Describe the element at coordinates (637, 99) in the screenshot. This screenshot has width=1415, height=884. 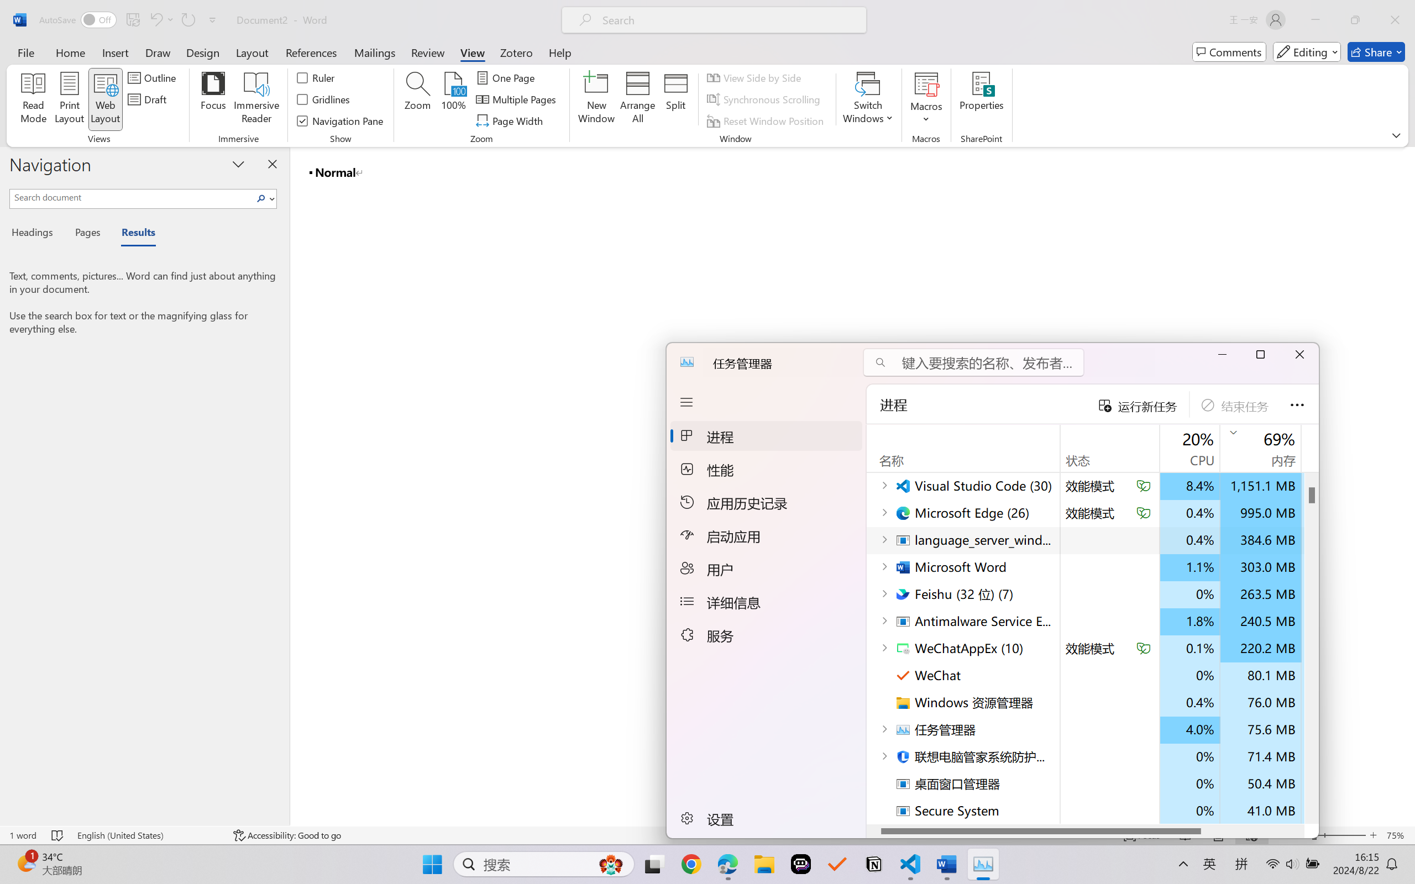
I see `Arrange All` at that location.